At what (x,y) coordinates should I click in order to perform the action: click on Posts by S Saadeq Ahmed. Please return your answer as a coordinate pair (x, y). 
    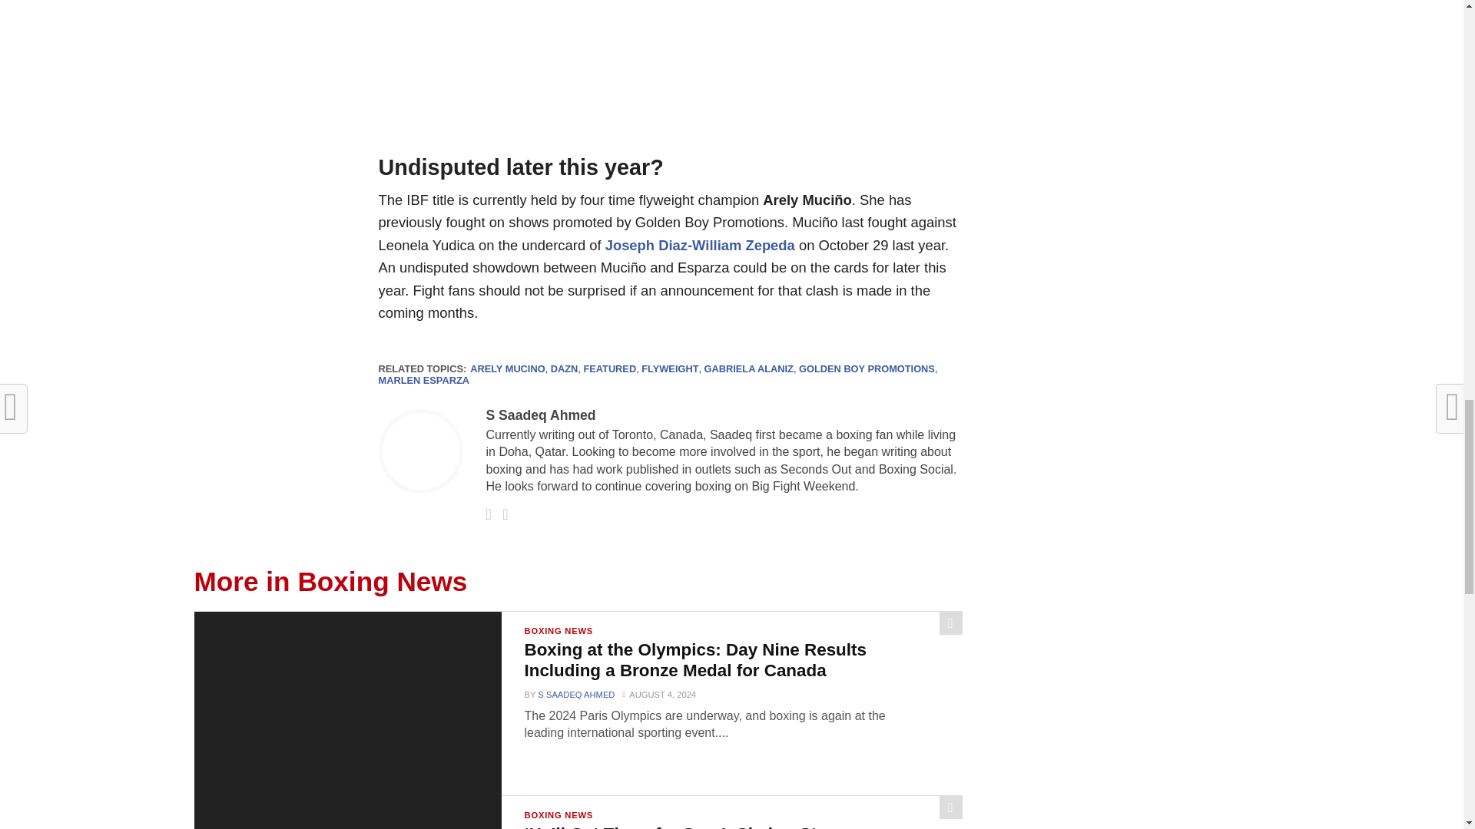
    Looking at the image, I should click on (576, 694).